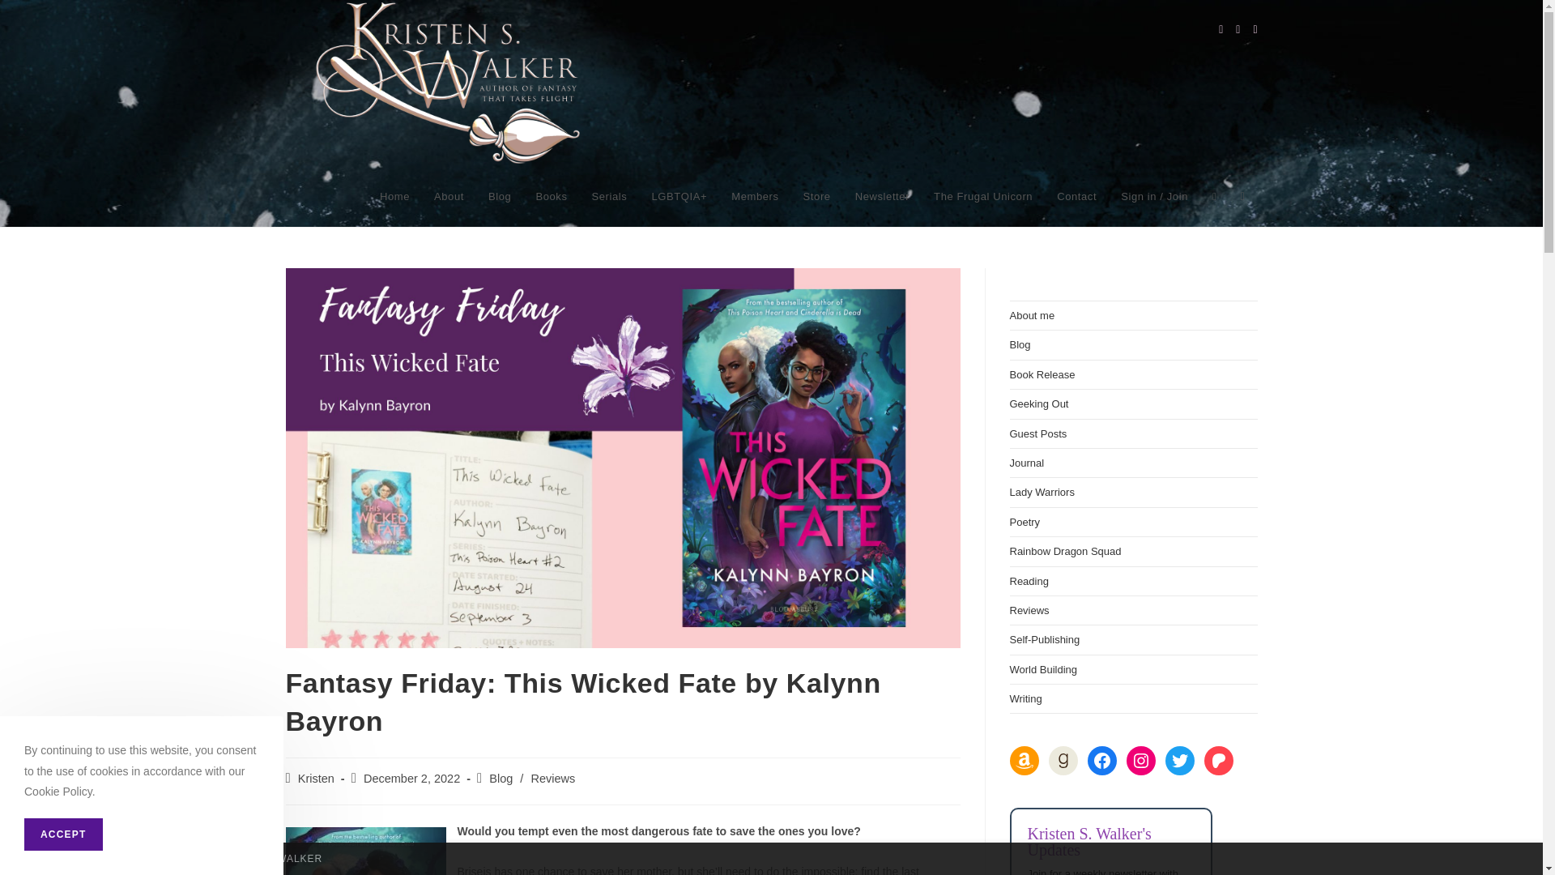 Image resolution: width=1555 pixels, height=875 pixels. Describe the element at coordinates (983, 196) in the screenshot. I see `The Frugal Unicorn` at that location.